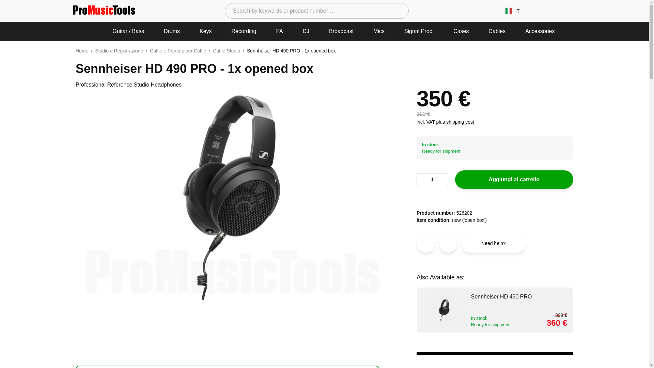 This screenshot has width=654, height=368. I want to click on Cases, so click(461, 31).